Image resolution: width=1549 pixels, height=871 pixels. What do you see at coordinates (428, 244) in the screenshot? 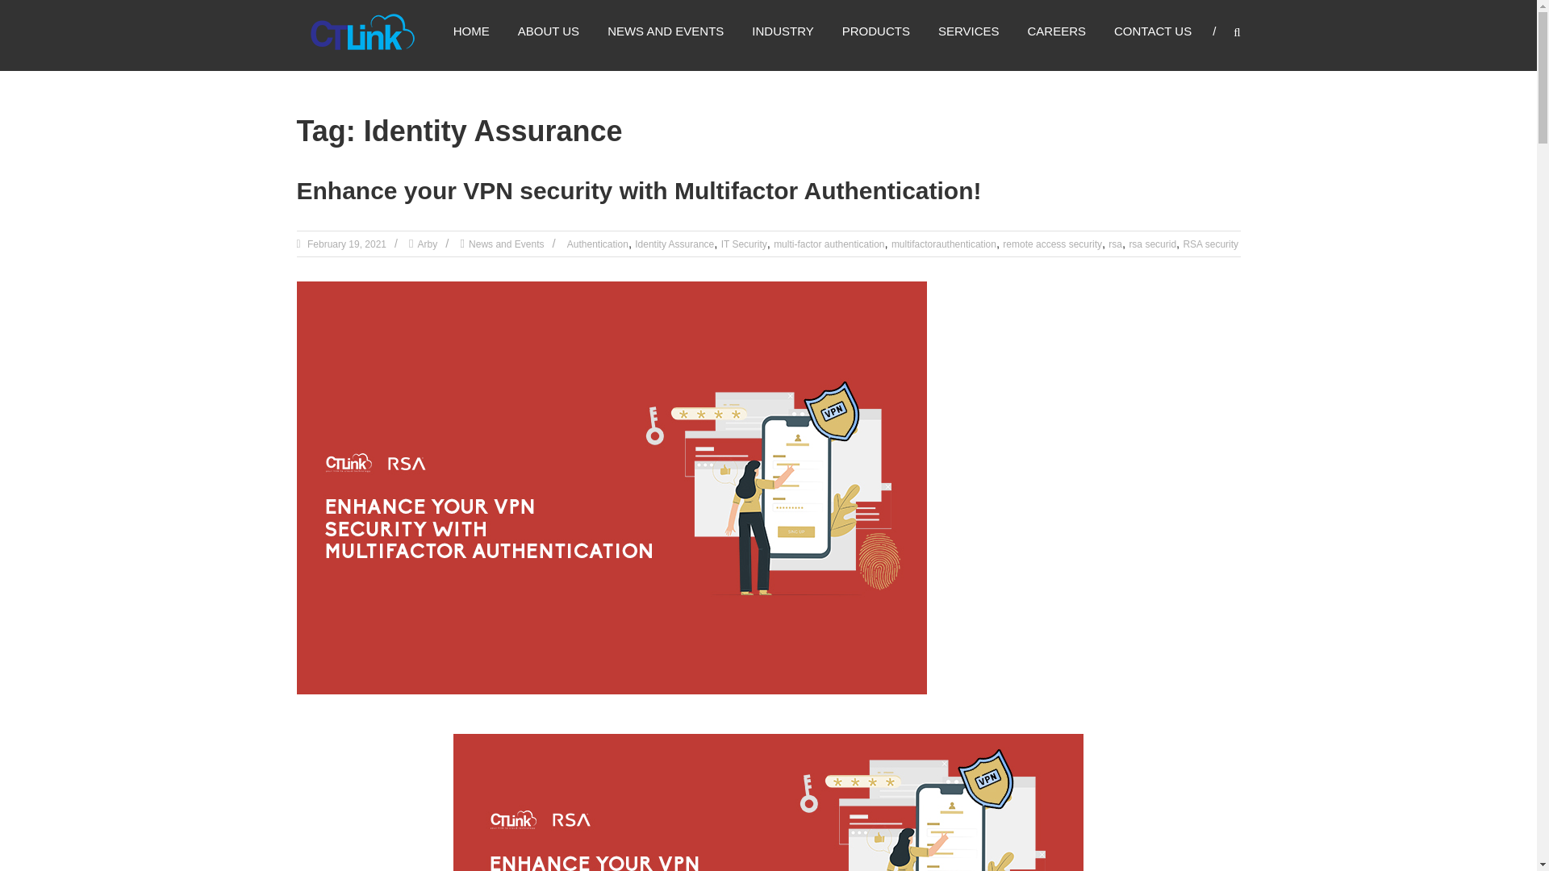
I see `Arby` at bounding box center [428, 244].